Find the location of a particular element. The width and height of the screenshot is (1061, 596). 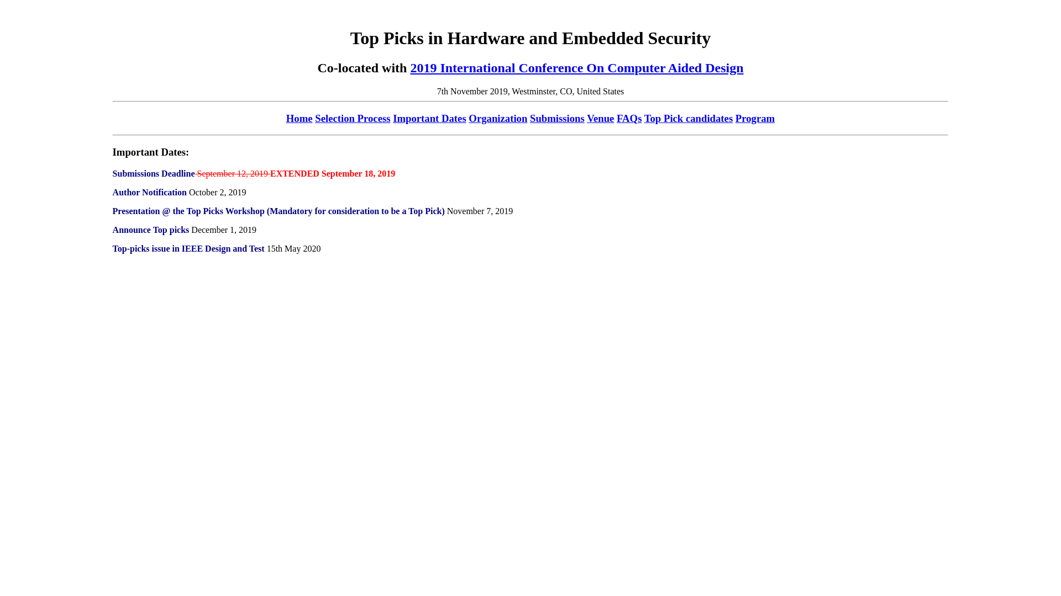

Selection Process is located at coordinates (353, 118).